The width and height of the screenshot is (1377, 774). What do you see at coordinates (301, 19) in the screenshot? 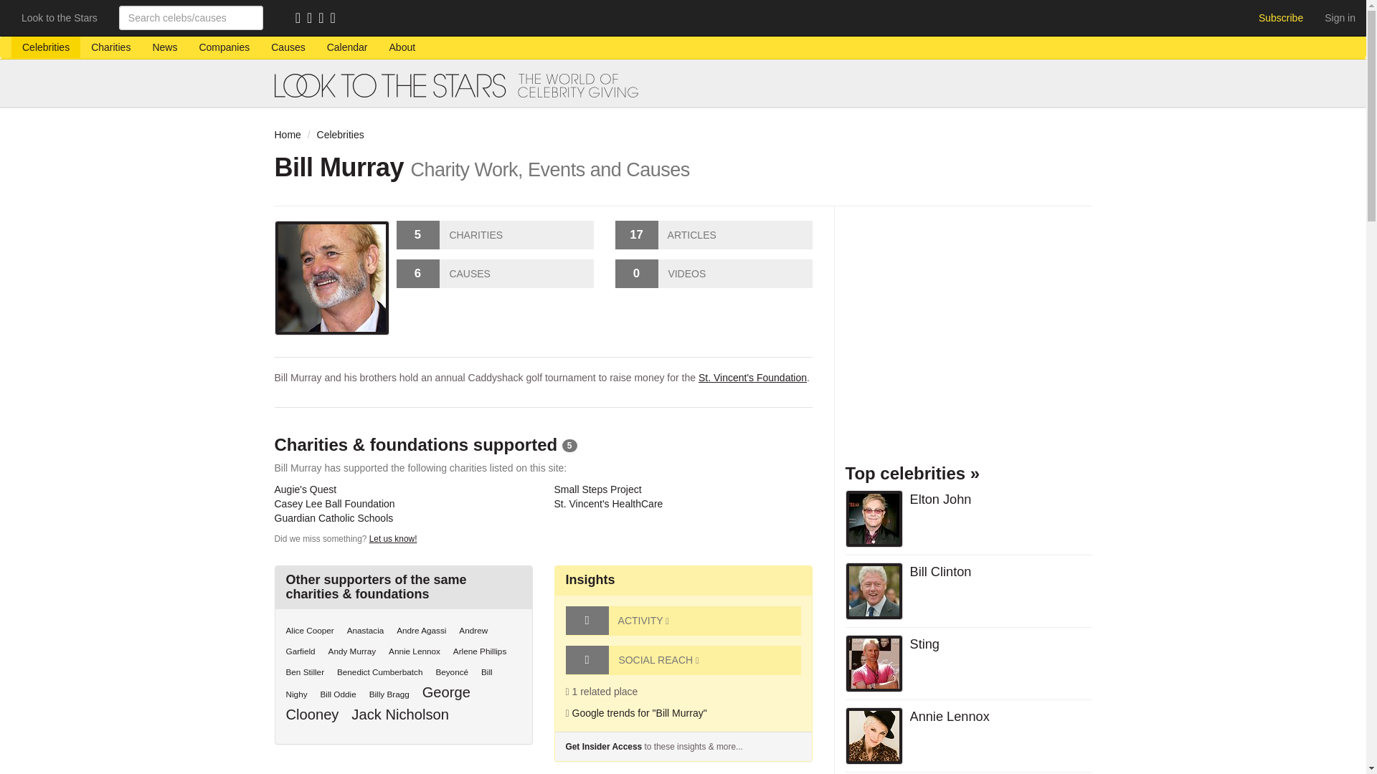
I see `RSS feed` at bounding box center [301, 19].